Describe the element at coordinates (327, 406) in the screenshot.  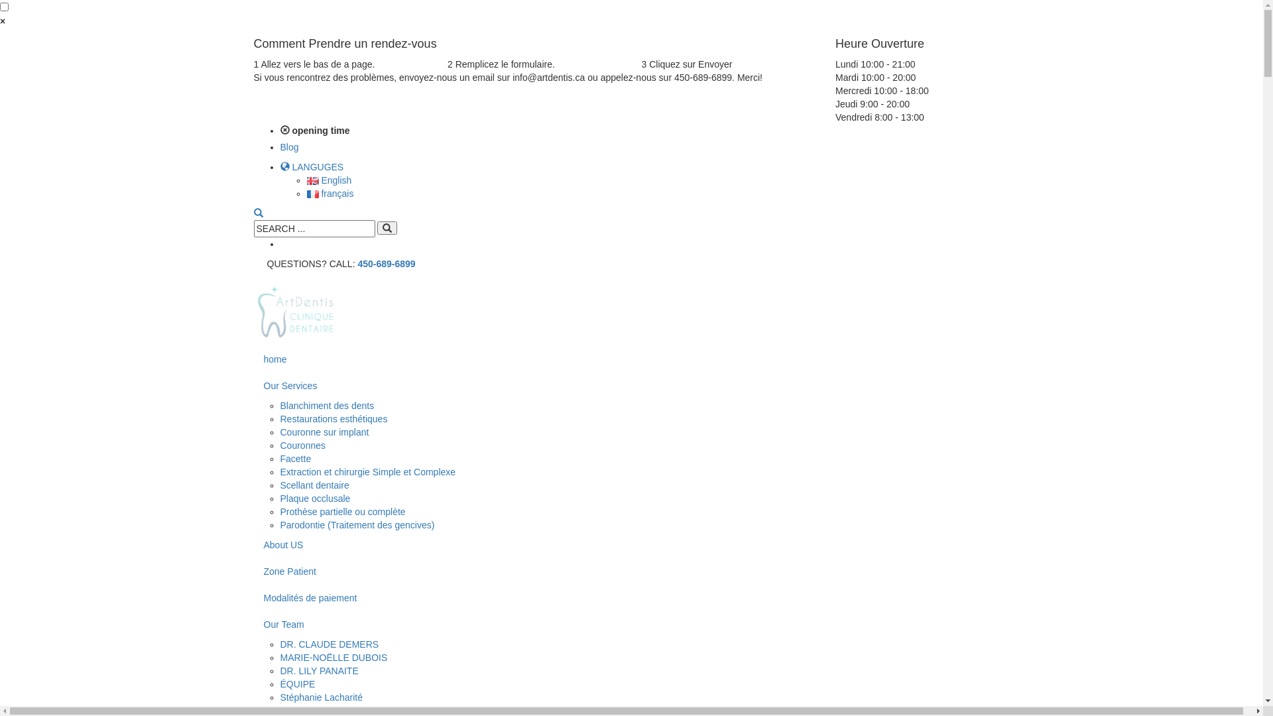
I see `Blanchiment des dents` at that location.